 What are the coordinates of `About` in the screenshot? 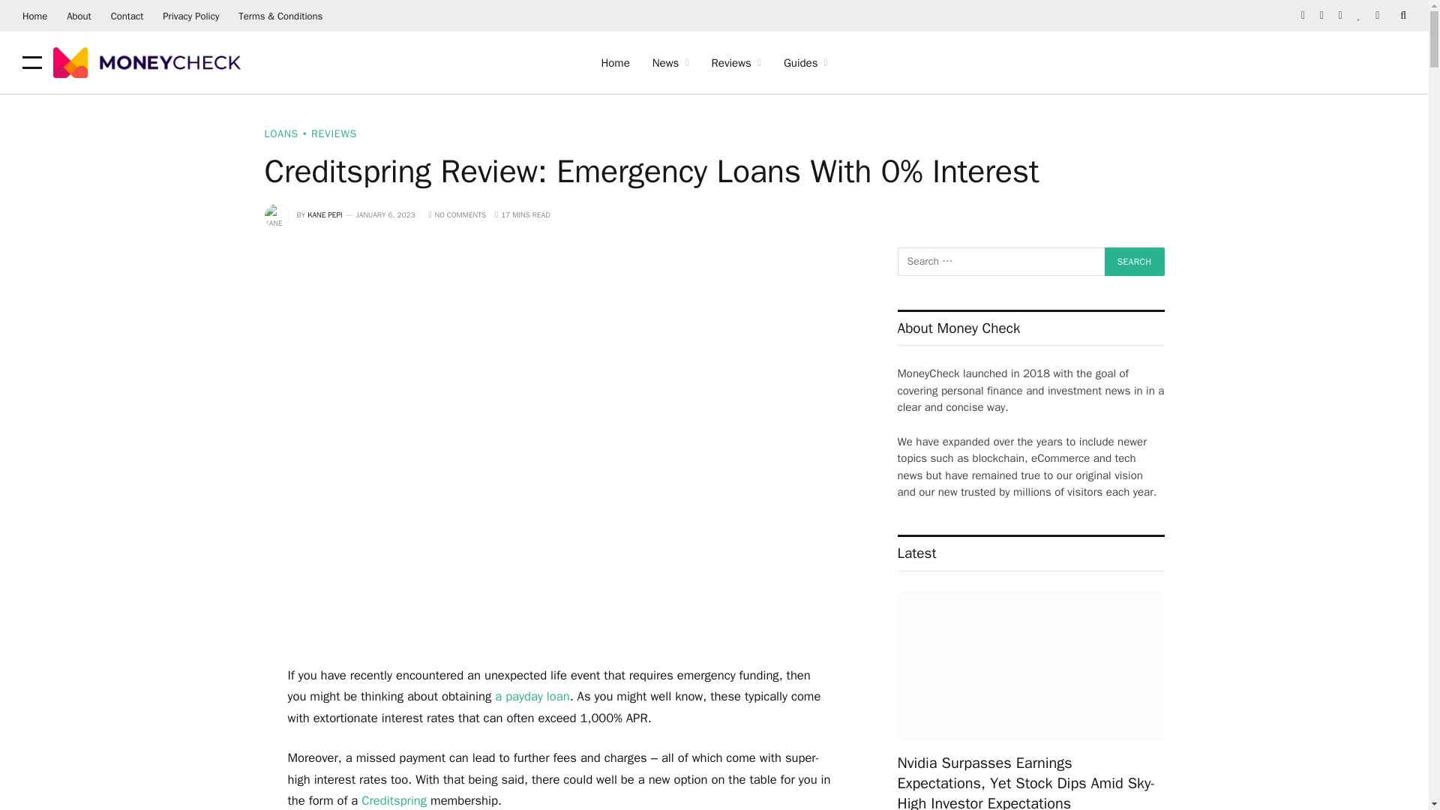 It's located at (79, 16).